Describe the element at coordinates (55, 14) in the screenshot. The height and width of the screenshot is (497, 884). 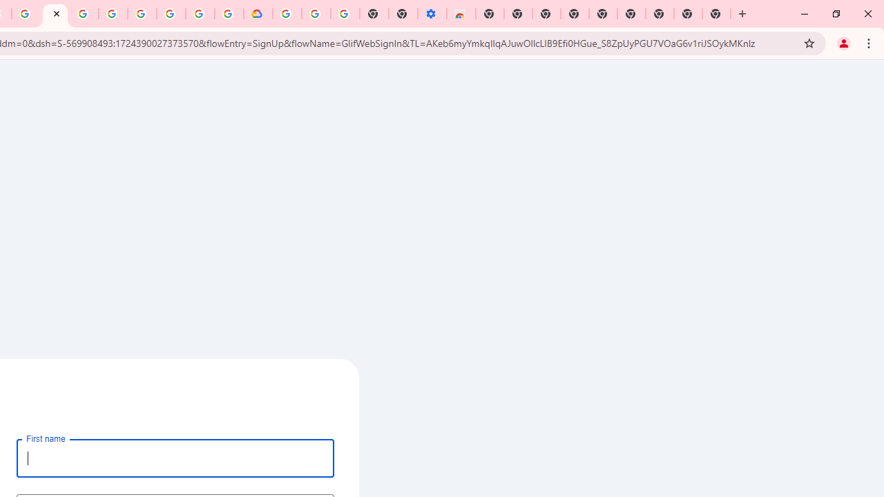
I see `Create your Google Account` at that location.